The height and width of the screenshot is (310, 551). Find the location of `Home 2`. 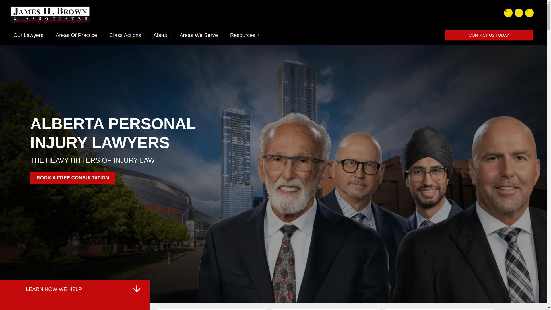

Home 2 is located at coordinates (137, 289).